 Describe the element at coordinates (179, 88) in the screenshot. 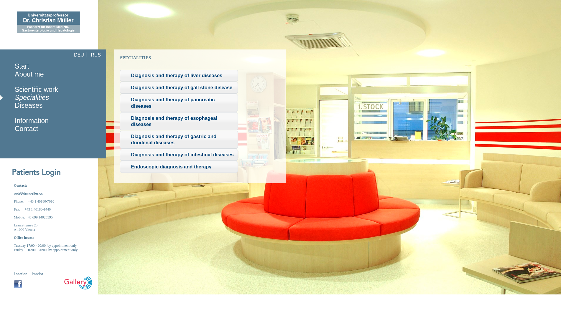

I see `Diagnosis and therapy of gall stone disease` at that location.